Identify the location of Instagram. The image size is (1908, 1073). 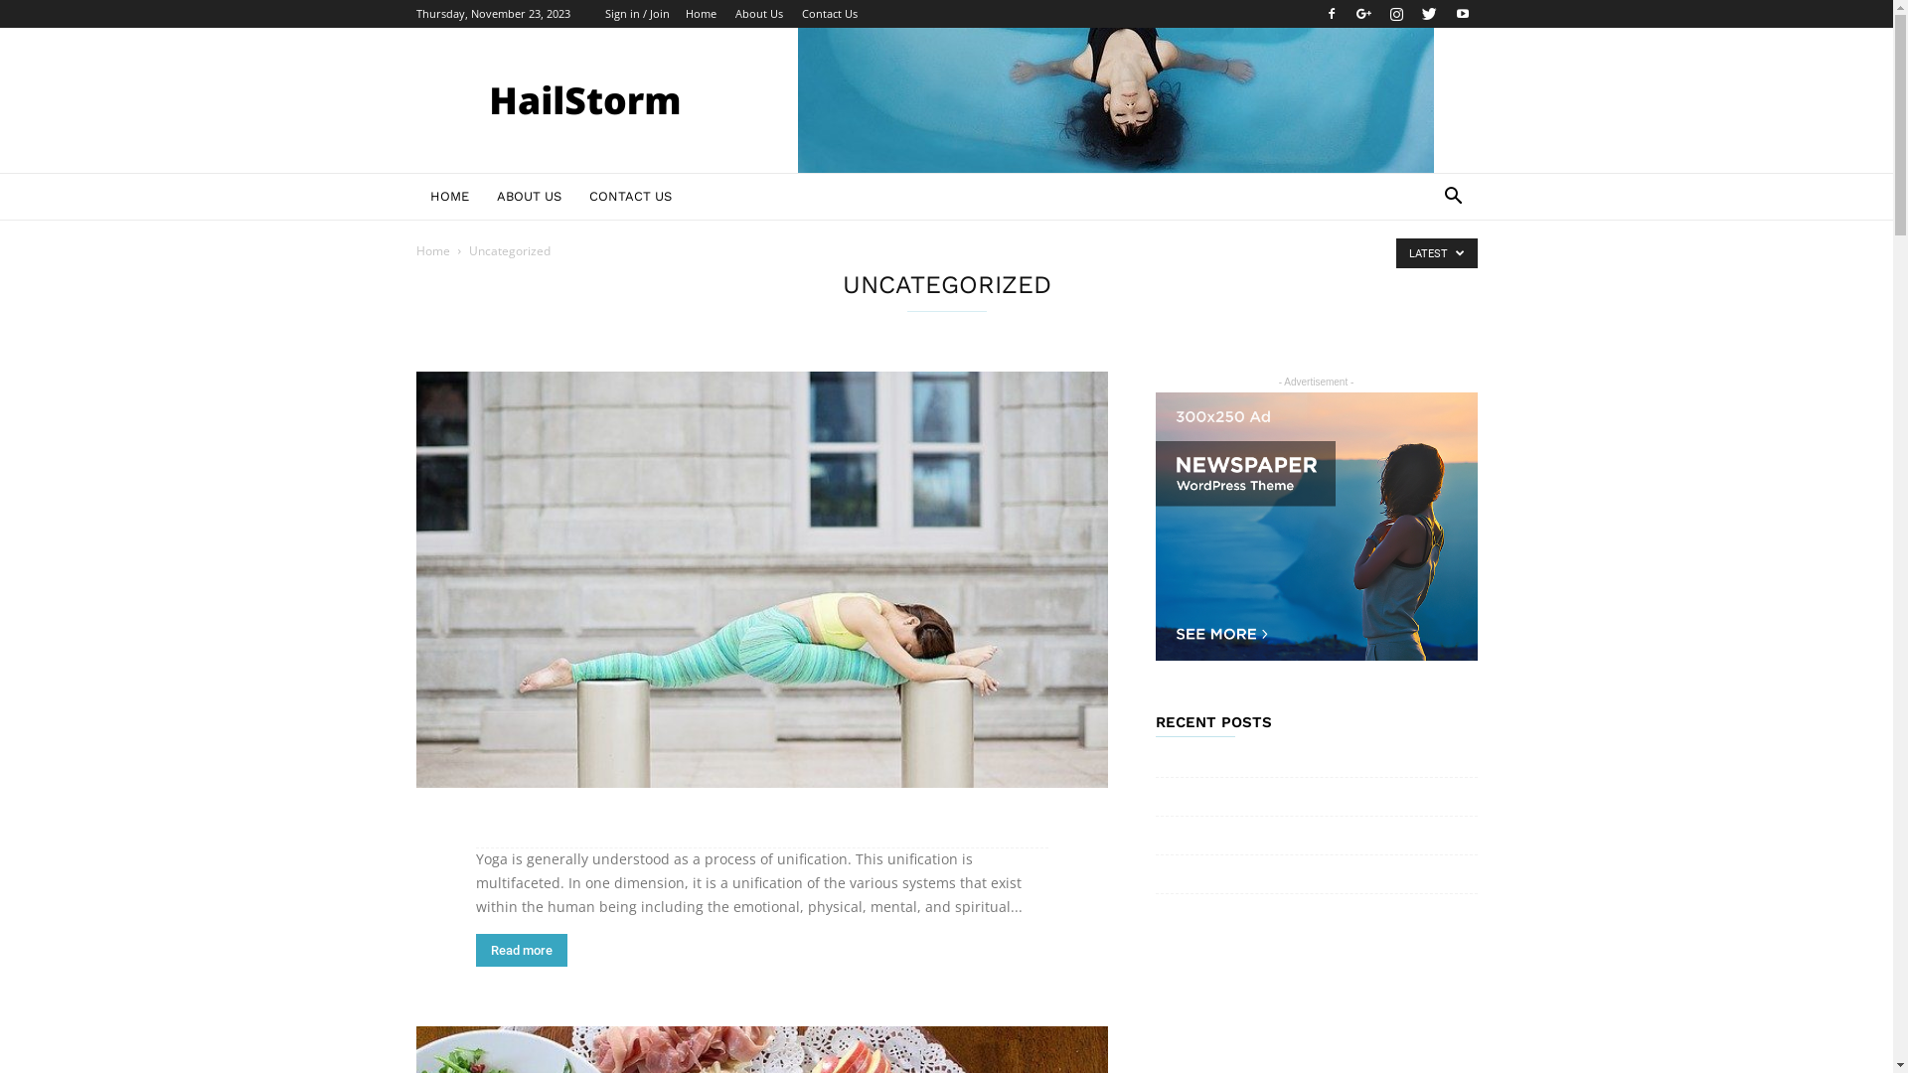
(1396, 14).